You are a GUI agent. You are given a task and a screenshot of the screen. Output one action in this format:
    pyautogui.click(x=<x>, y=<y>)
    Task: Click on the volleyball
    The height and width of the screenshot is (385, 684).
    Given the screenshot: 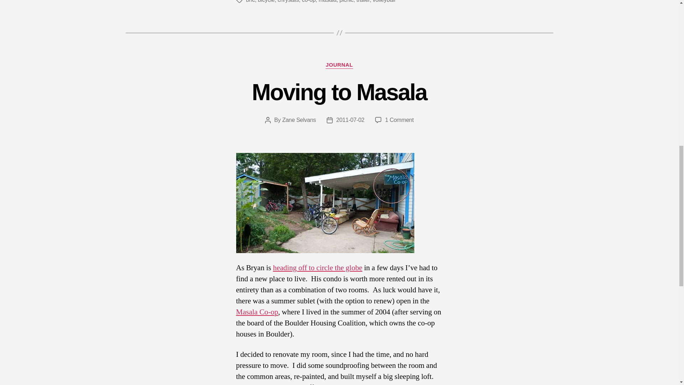 What is the action you would take?
    pyautogui.click(x=363, y=1)
    